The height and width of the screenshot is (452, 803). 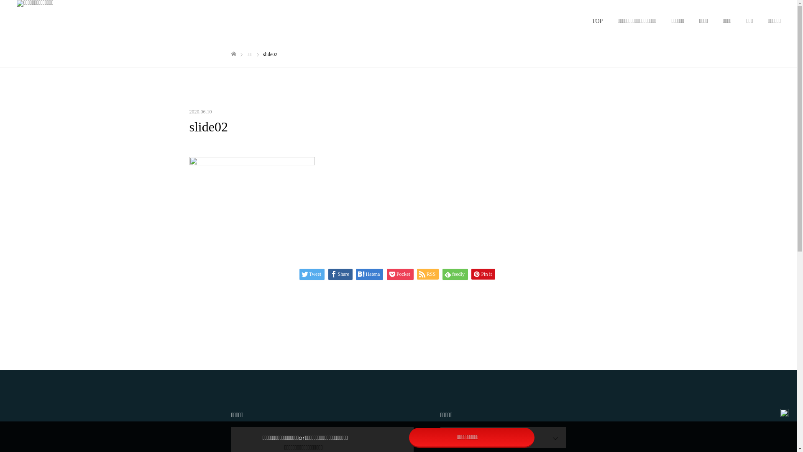 What do you see at coordinates (428, 274) in the screenshot?
I see `RSS` at bounding box center [428, 274].